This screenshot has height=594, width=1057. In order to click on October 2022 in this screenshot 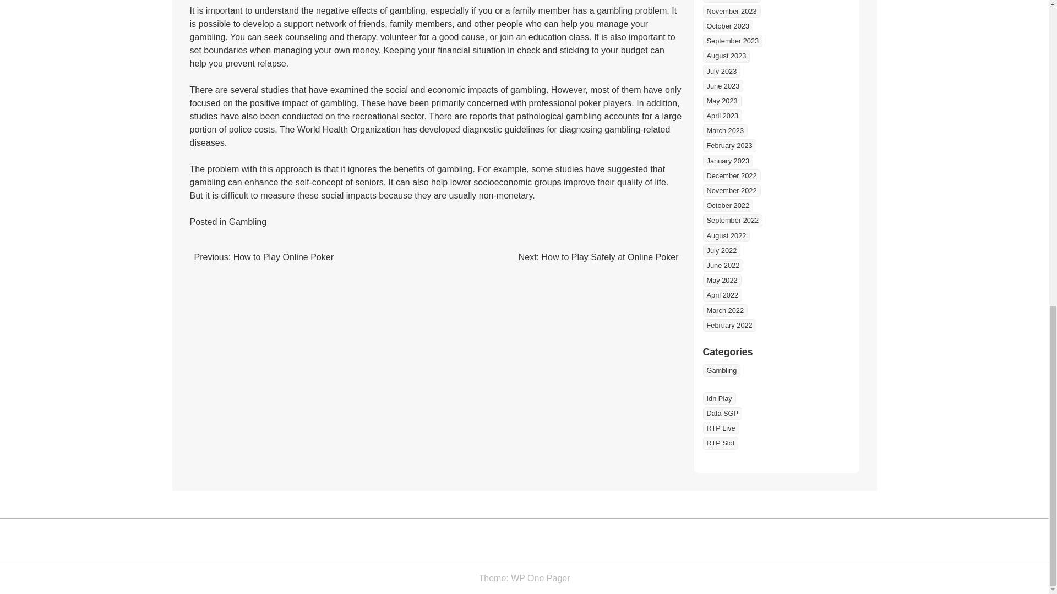, I will do `click(728, 205)`.